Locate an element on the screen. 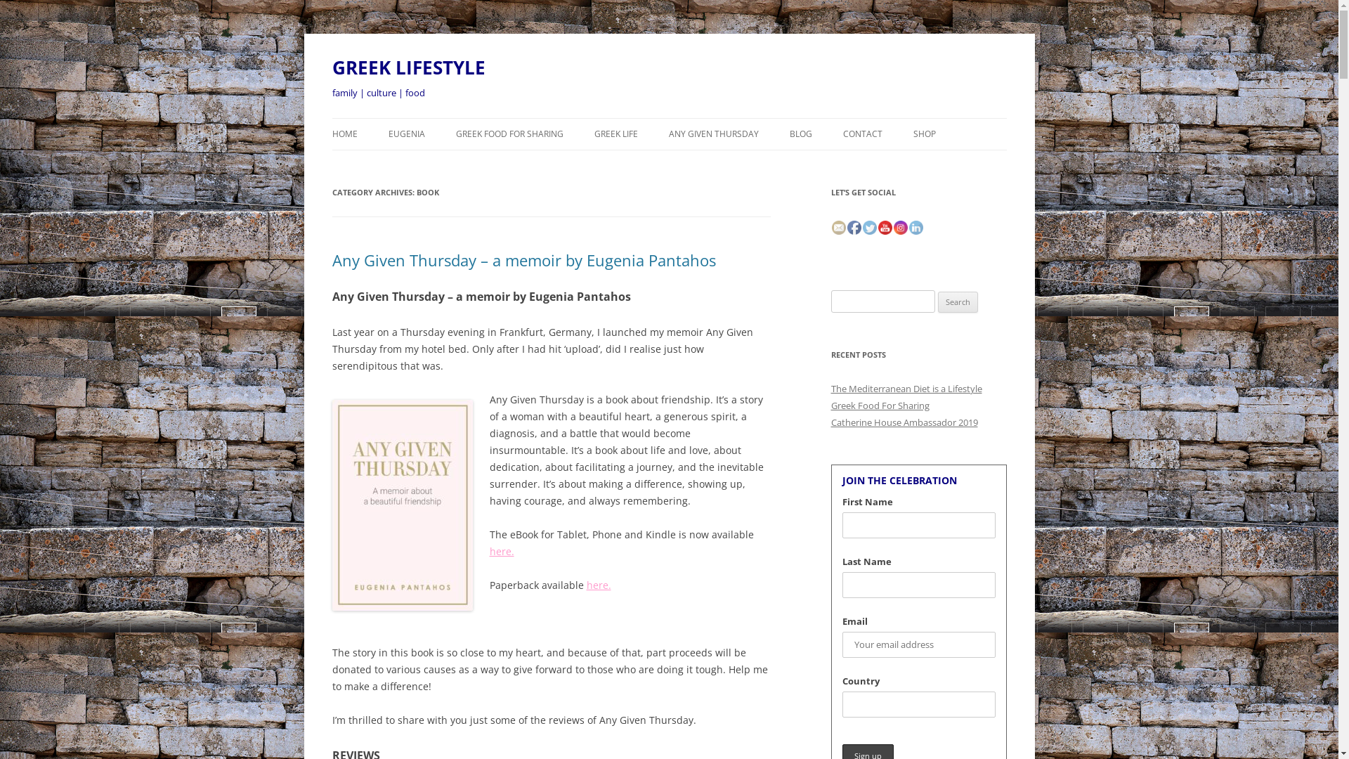 The width and height of the screenshot is (1349, 759). Search is located at coordinates (958, 302).